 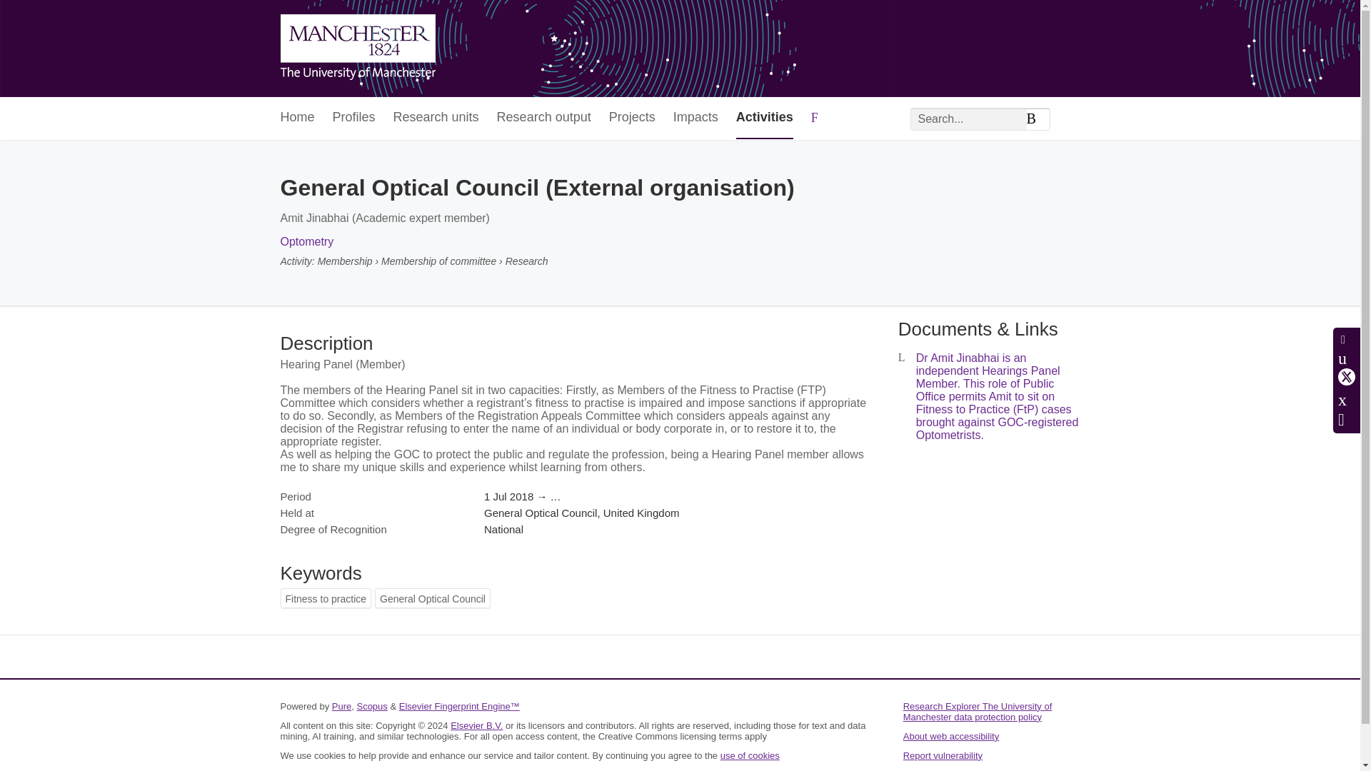 I want to click on Research output, so click(x=543, y=119).